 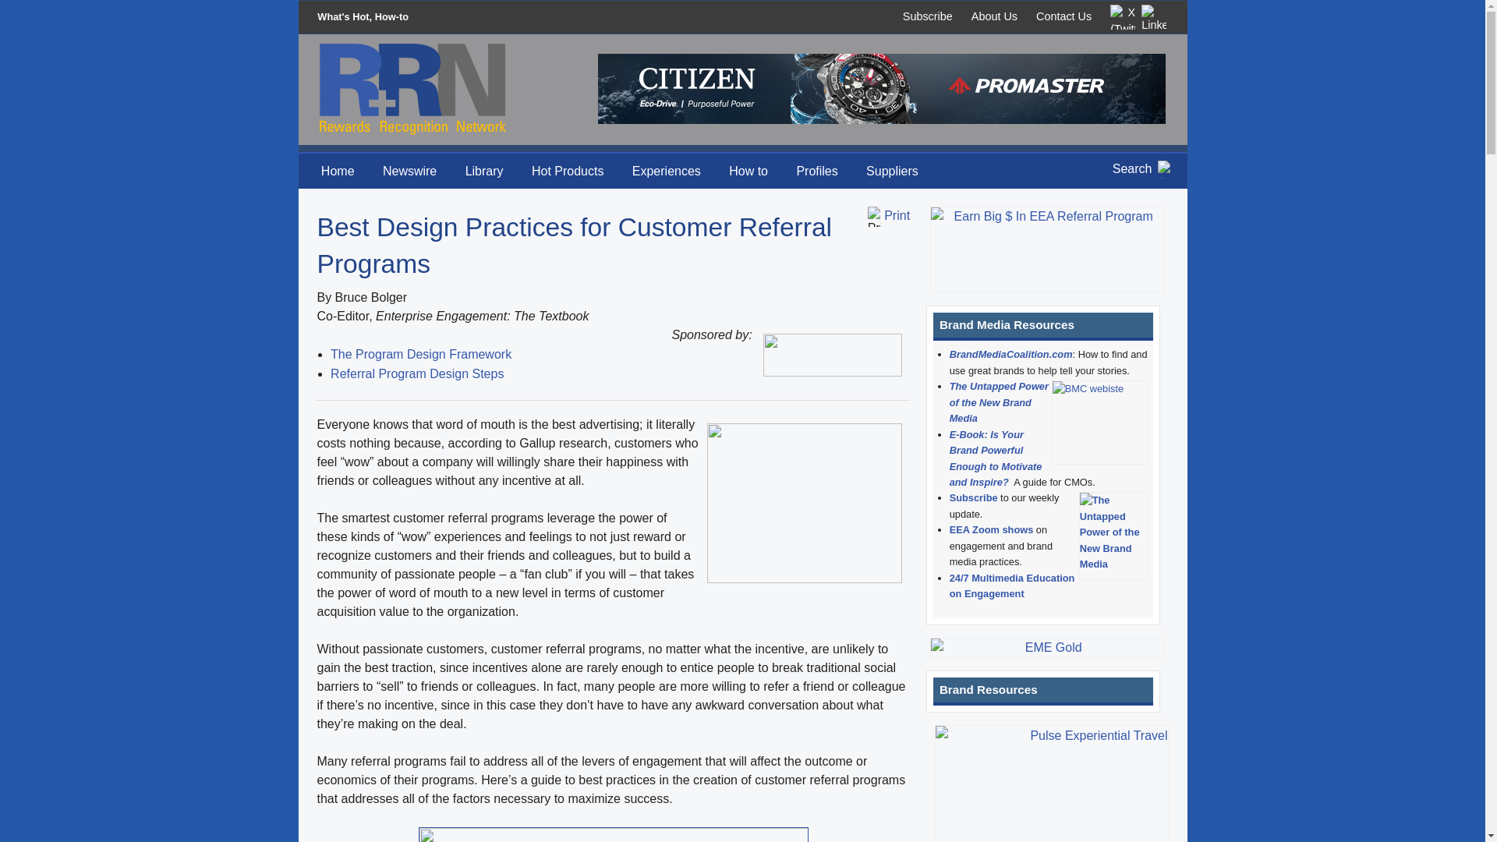 I want to click on Hot Products, so click(x=568, y=170).